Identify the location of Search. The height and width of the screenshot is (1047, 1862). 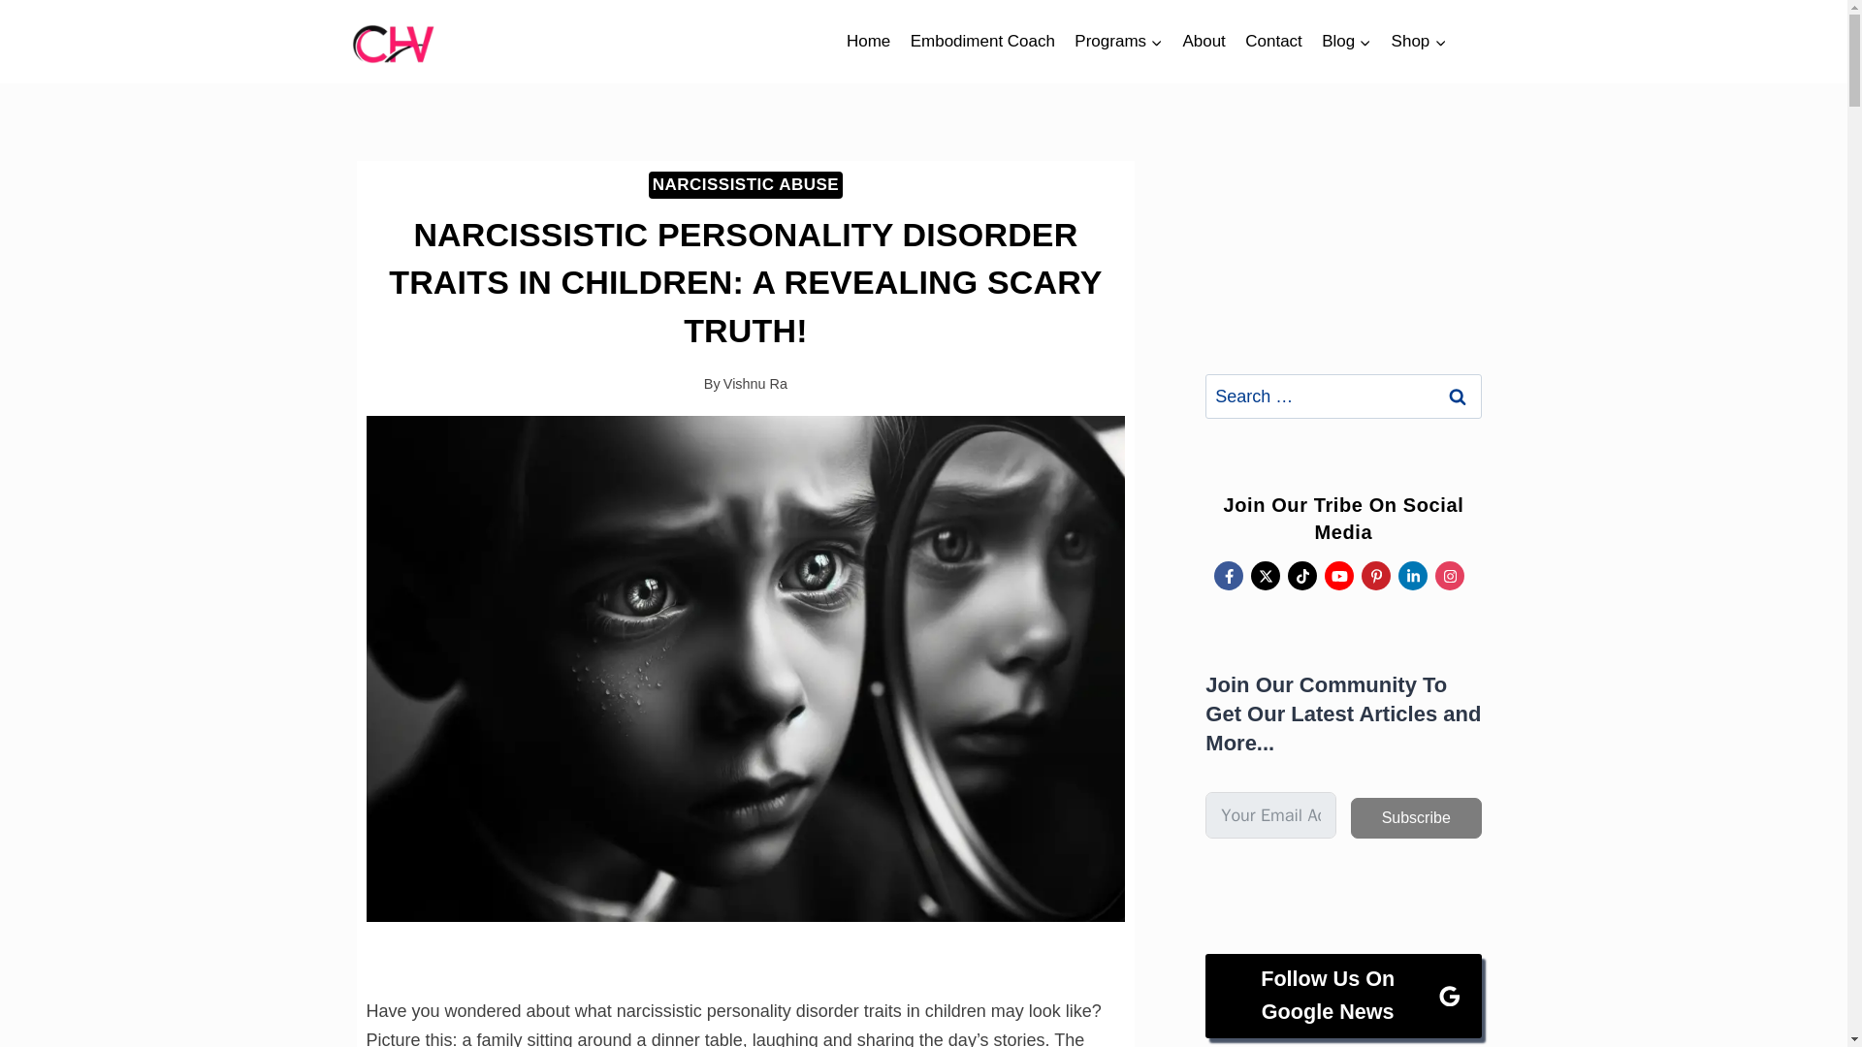
(1458, 396).